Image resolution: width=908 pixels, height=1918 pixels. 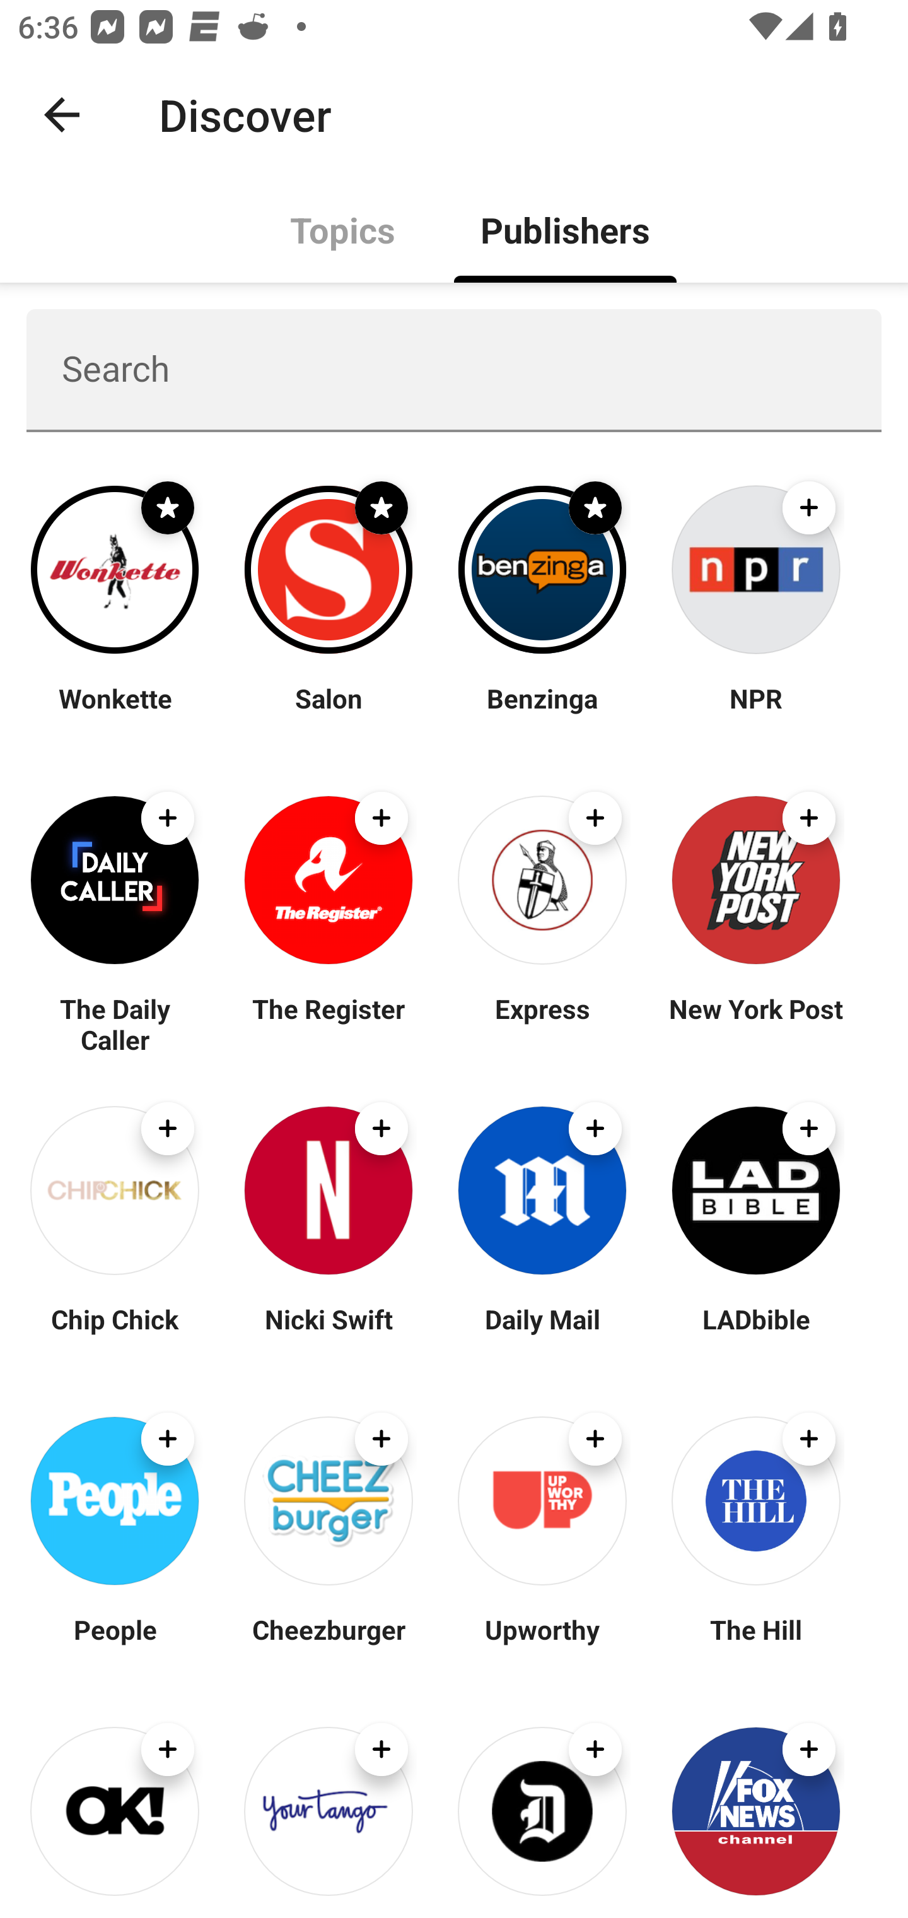 I want to click on Upworthy, so click(x=542, y=1644).